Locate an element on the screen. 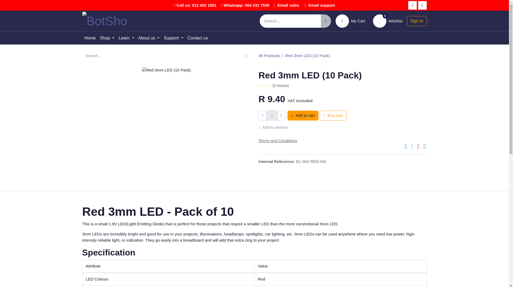 Image resolution: width=513 pixels, height=288 pixels. Learn is located at coordinates (321, 5).